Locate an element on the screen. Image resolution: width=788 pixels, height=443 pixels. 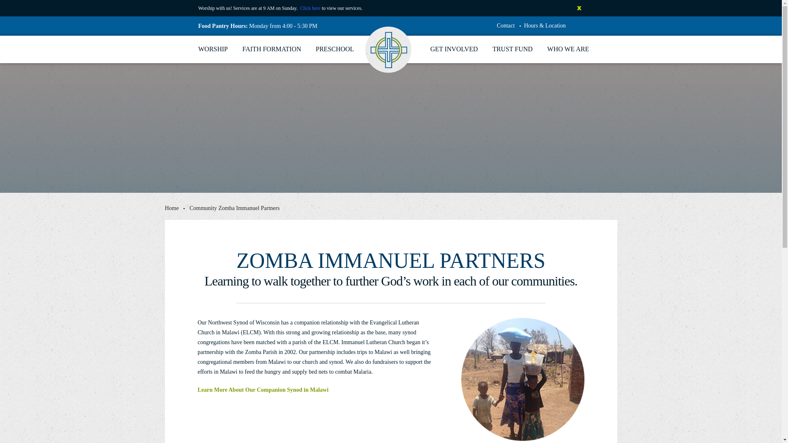
Preschool is located at coordinates (335, 49).